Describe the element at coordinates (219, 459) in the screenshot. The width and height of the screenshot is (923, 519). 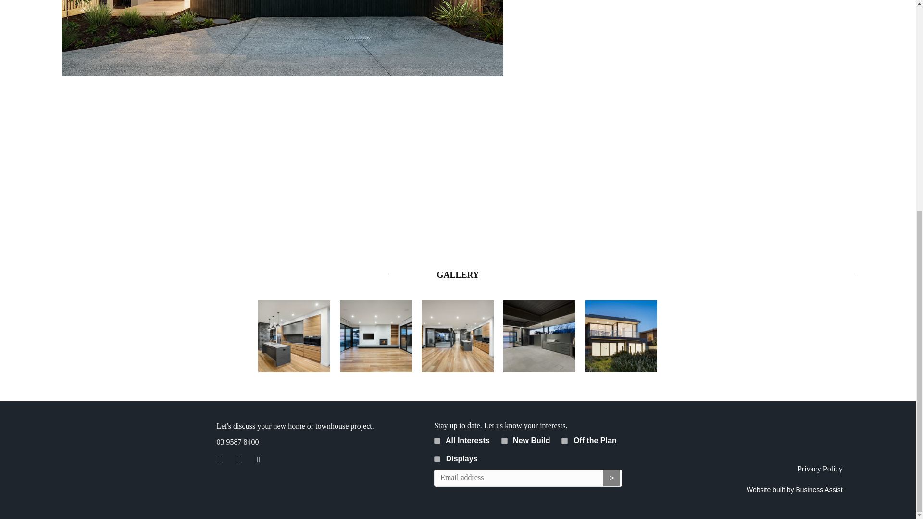
I see `Facebook` at that location.